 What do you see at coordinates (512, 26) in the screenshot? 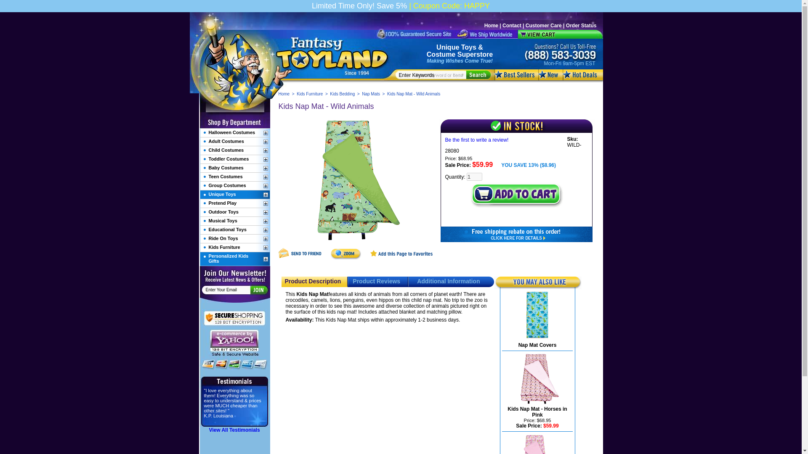
I see `Contact` at bounding box center [512, 26].